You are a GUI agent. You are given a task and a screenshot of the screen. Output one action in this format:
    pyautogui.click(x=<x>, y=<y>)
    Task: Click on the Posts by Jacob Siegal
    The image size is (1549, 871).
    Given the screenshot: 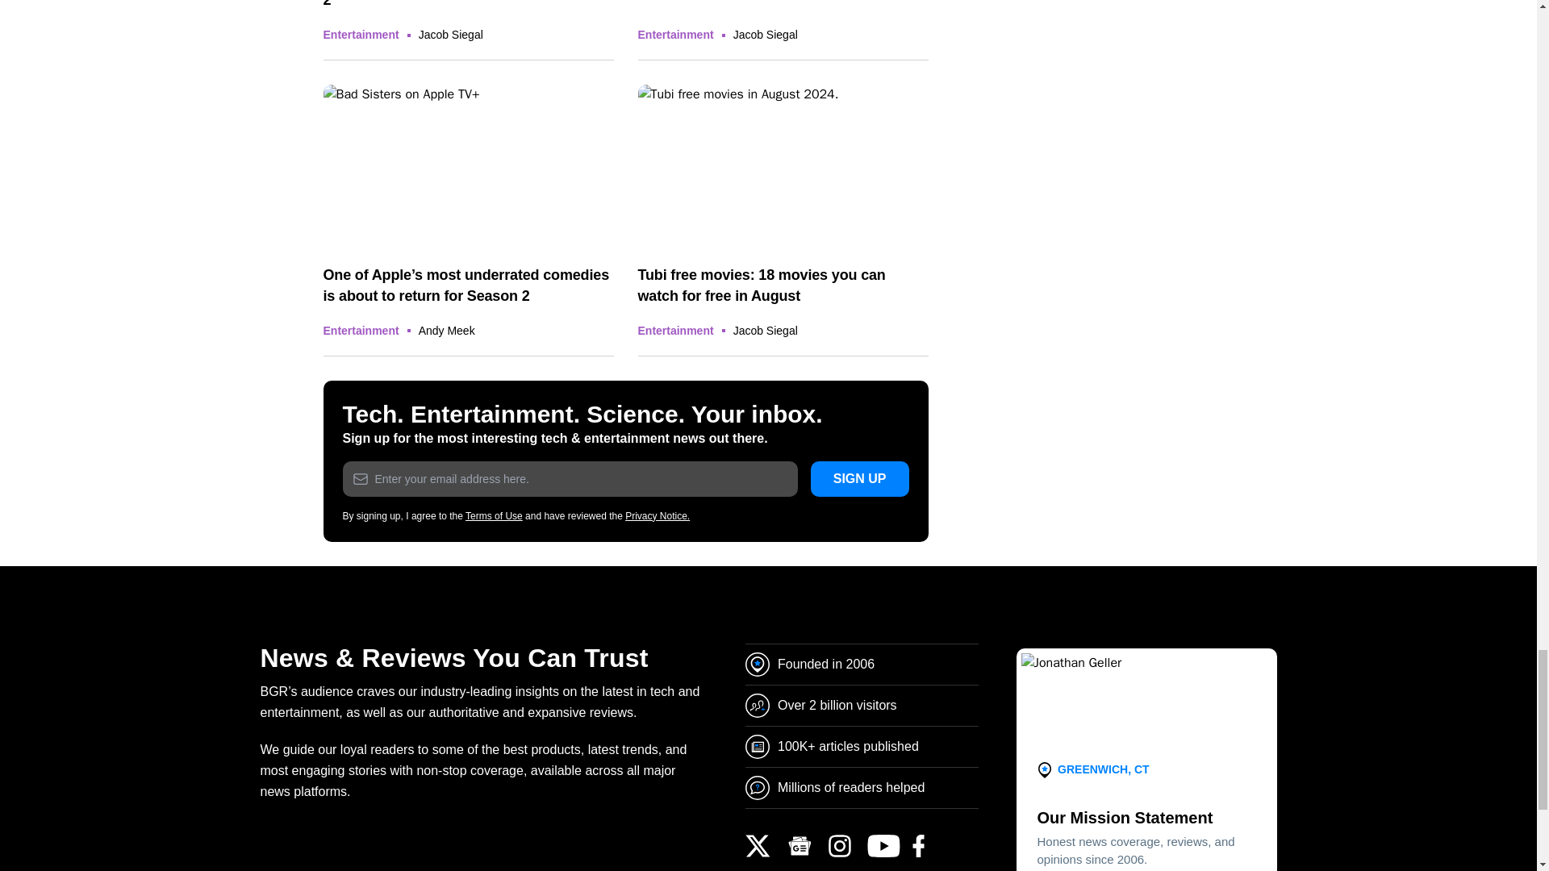 What is the action you would take?
    pyautogui.click(x=765, y=330)
    